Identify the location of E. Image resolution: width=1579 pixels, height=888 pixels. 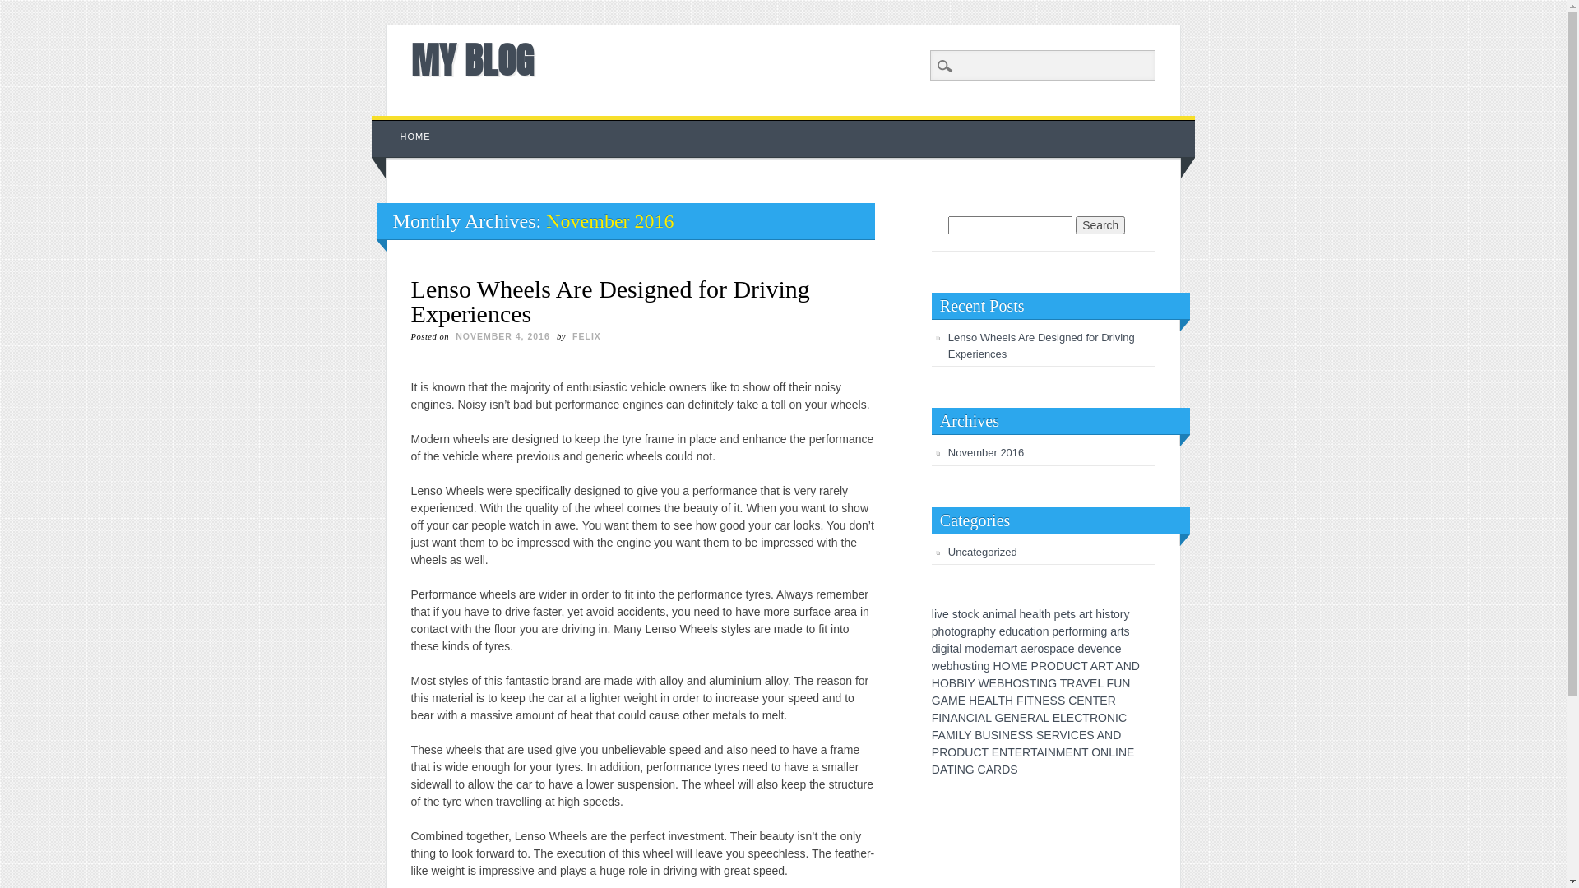
(1081, 701).